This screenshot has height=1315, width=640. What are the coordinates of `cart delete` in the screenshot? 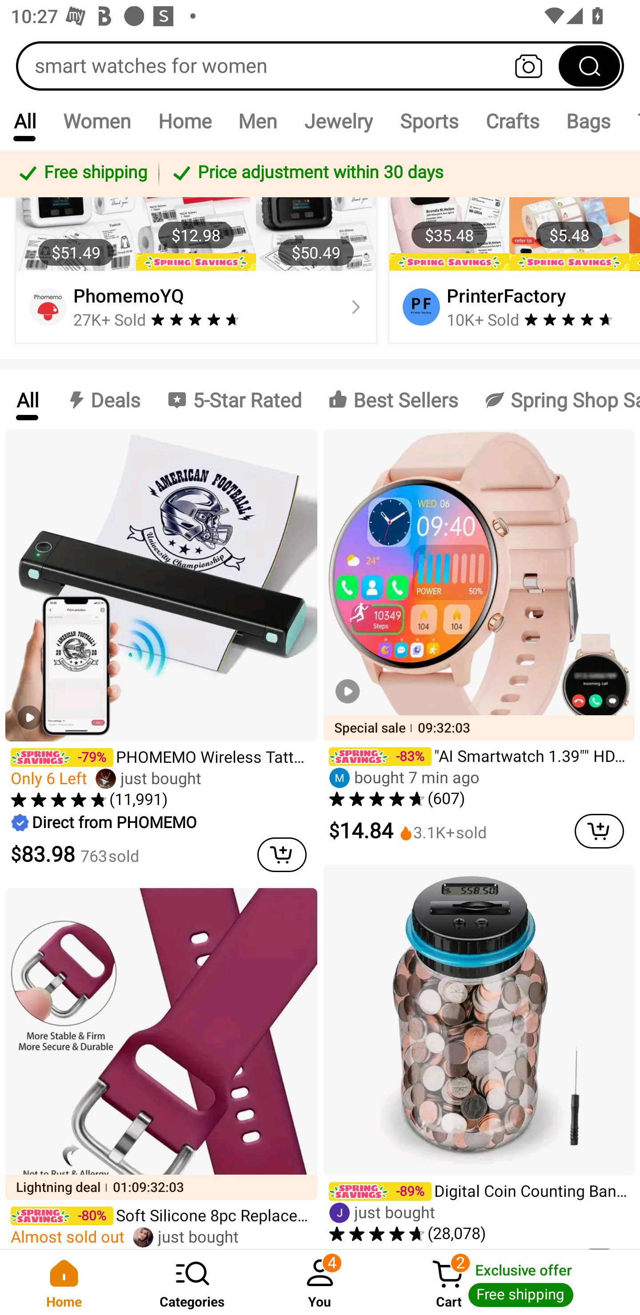 It's located at (282, 855).